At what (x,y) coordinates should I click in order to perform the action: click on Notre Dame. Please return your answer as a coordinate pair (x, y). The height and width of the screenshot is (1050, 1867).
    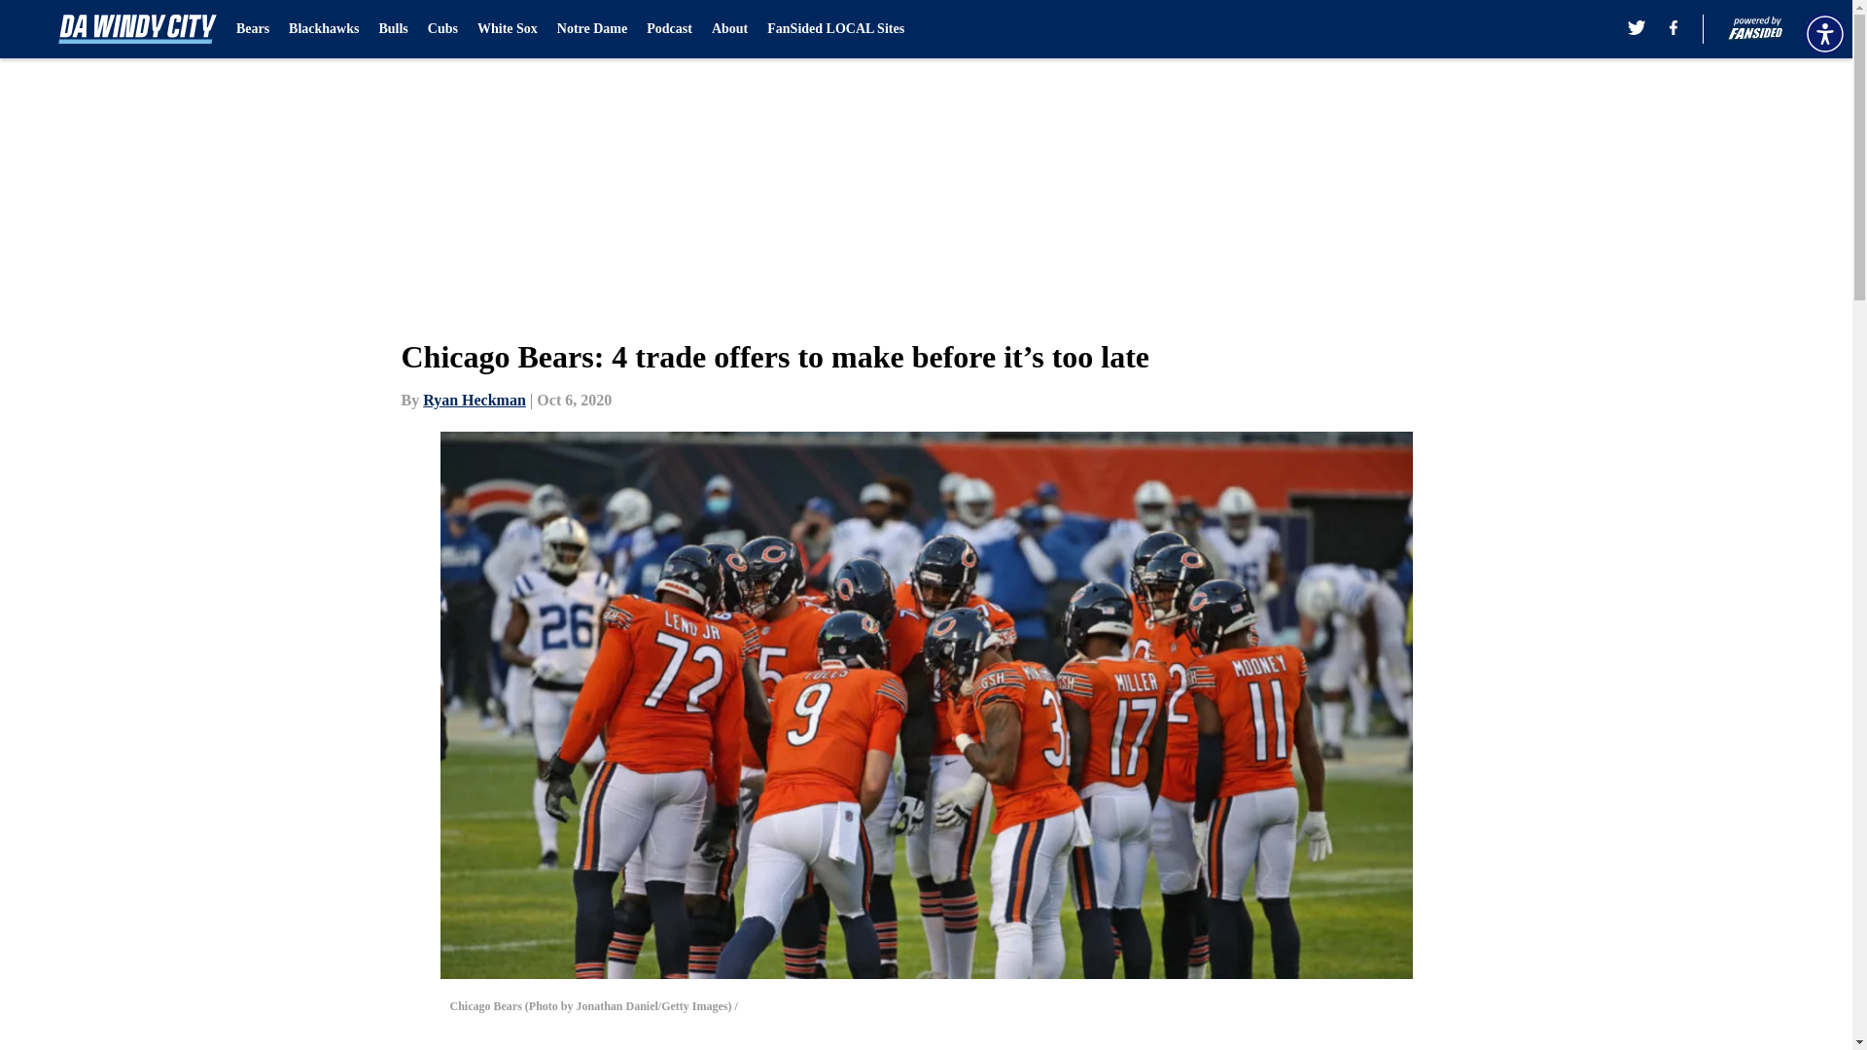
    Looking at the image, I should click on (591, 29).